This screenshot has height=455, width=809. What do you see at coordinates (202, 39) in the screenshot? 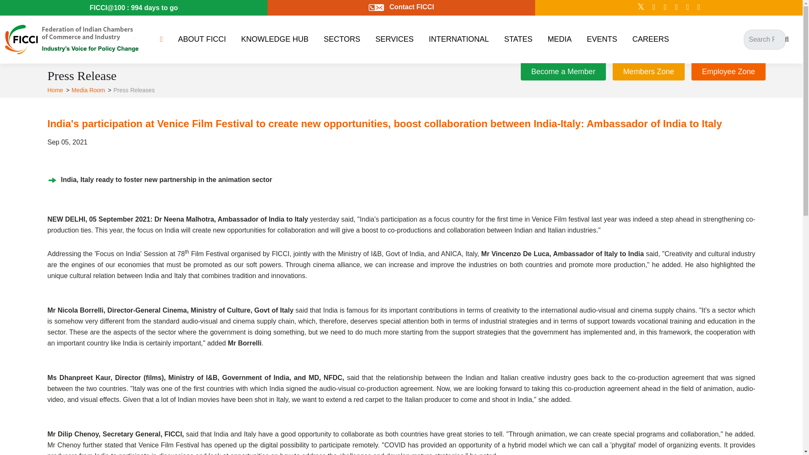
I see `ABOUT FICCI` at bounding box center [202, 39].